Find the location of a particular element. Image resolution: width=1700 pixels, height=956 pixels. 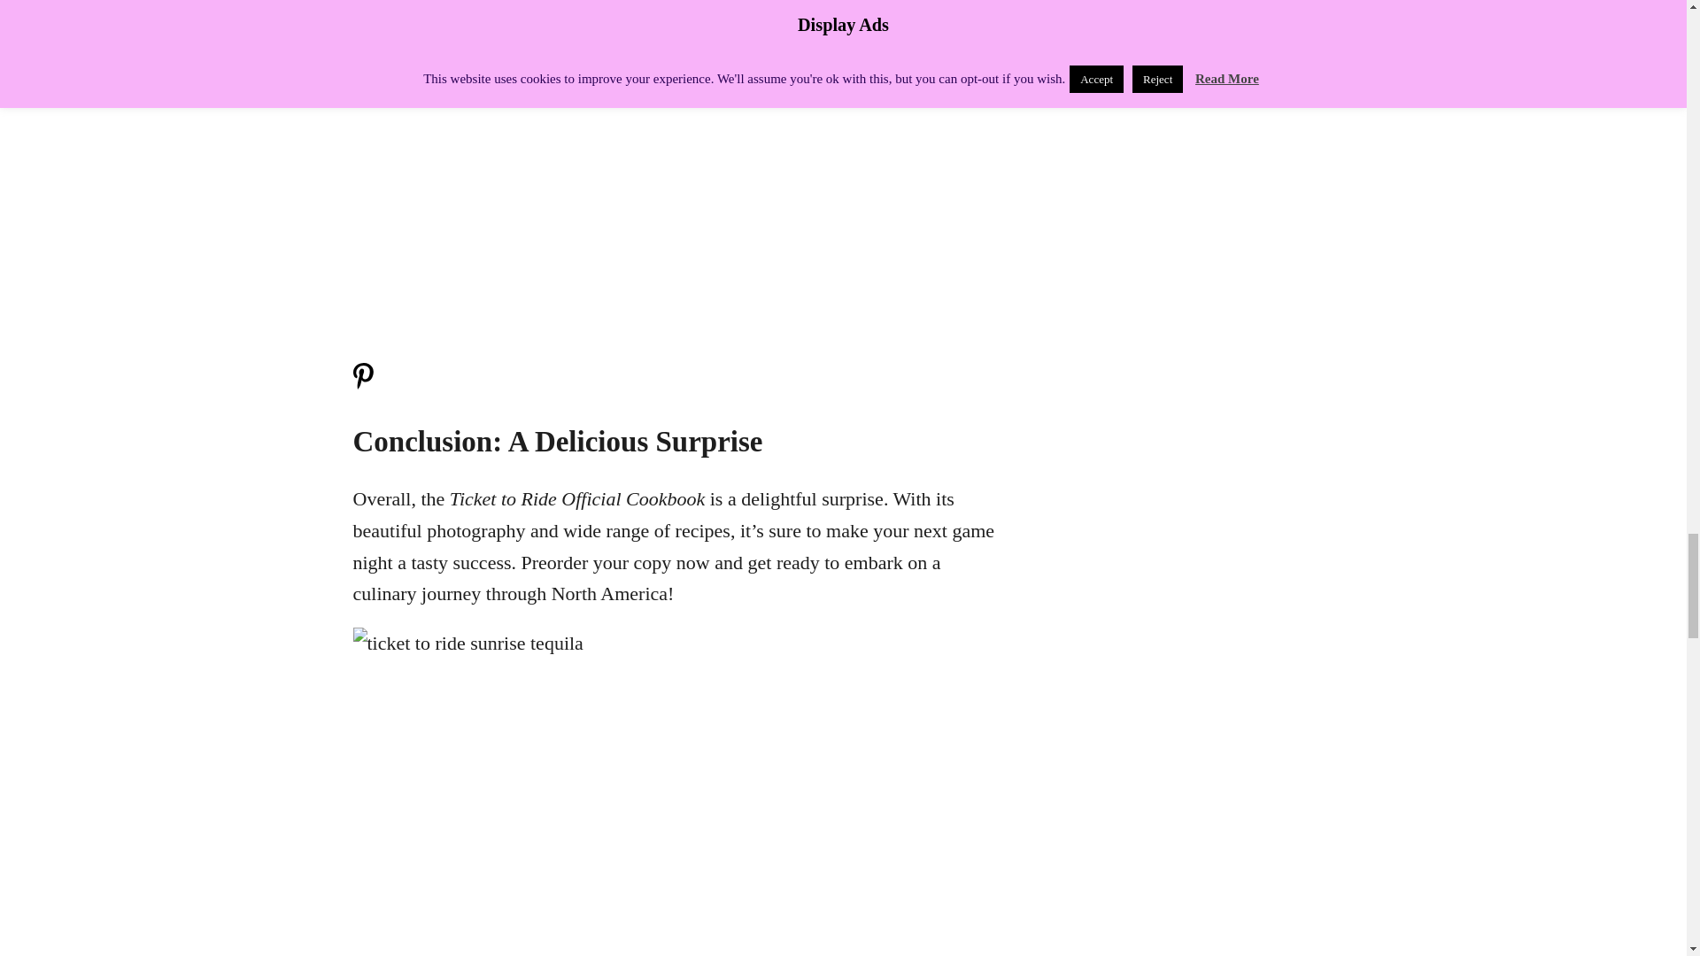

Pin Me! is located at coordinates (361, 384).